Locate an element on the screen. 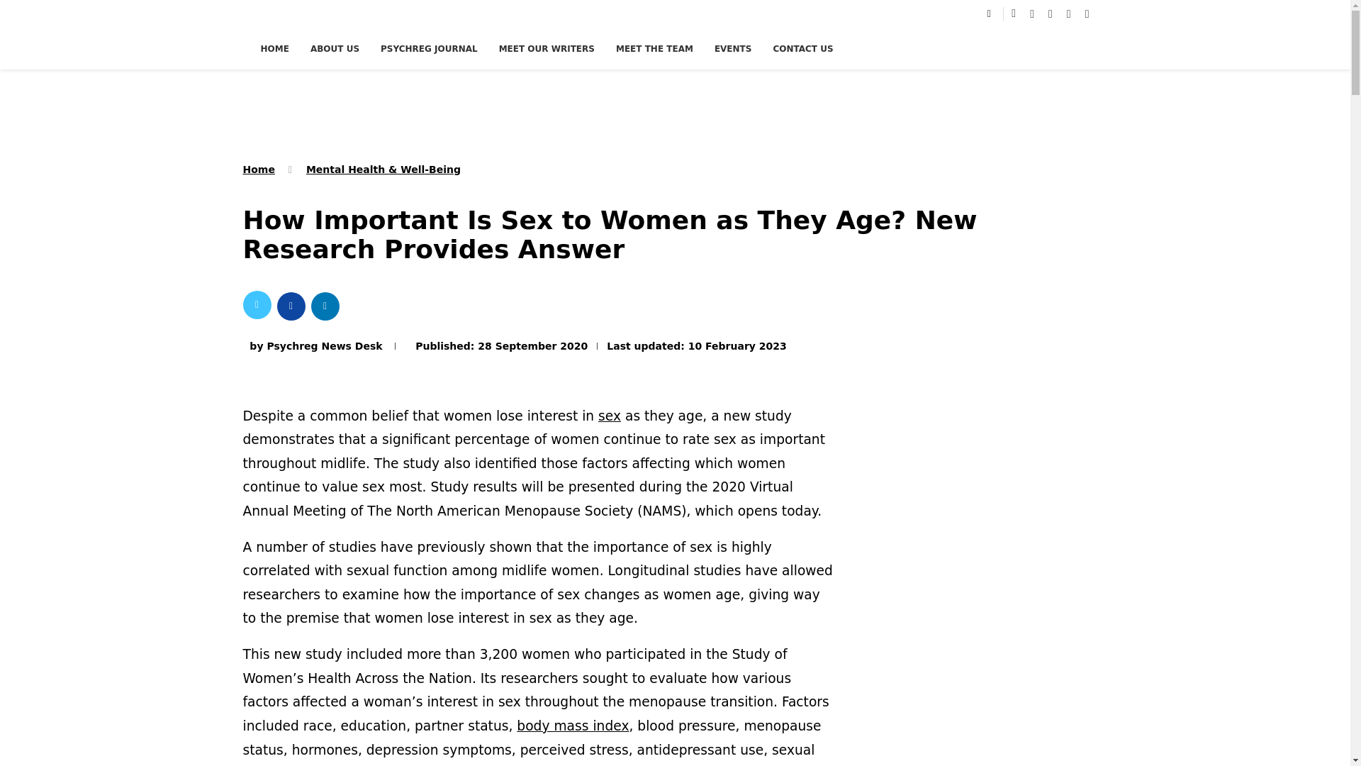 The image size is (1361, 766). PSYCHREG JOURNAL is located at coordinates (429, 48).